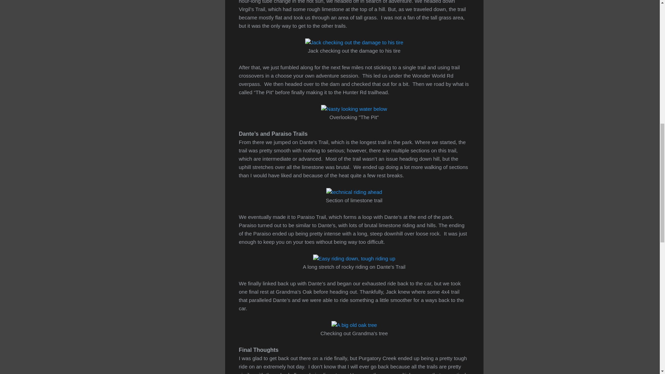 This screenshot has width=665, height=374. What do you see at coordinates (354, 192) in the screenshot?
I see `Section of limestone trail` at bounding box center [354, 192].